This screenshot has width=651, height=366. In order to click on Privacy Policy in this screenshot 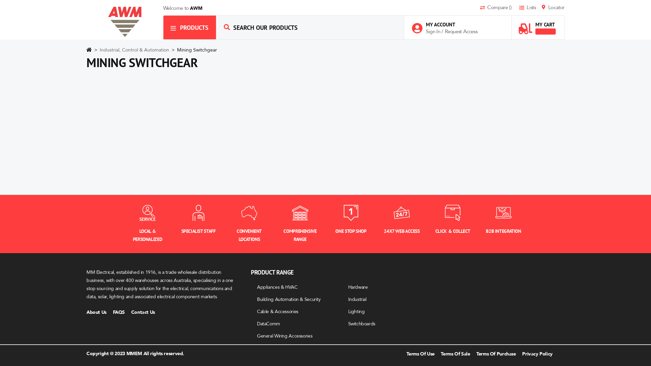, I will do `click(537, 354)`.